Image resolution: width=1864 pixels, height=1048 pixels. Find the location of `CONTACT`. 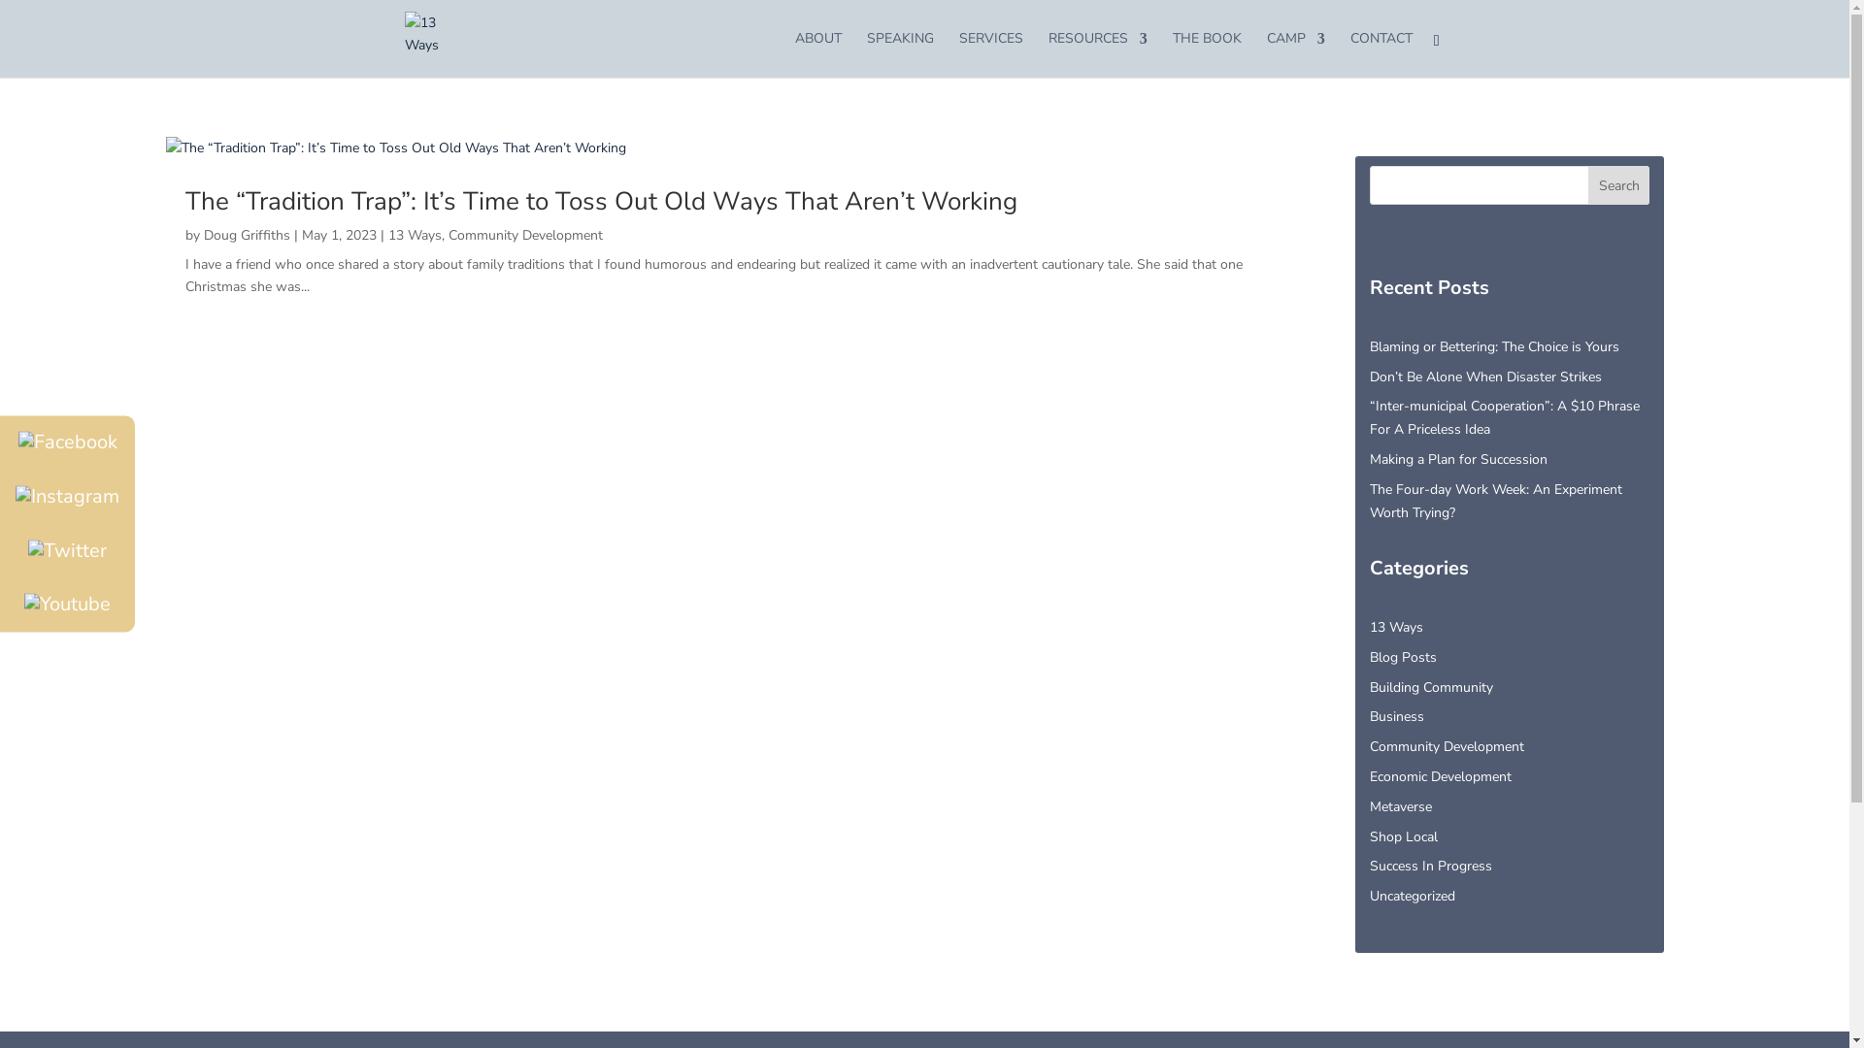

CONTACT is located at coordinates (1381, 54).